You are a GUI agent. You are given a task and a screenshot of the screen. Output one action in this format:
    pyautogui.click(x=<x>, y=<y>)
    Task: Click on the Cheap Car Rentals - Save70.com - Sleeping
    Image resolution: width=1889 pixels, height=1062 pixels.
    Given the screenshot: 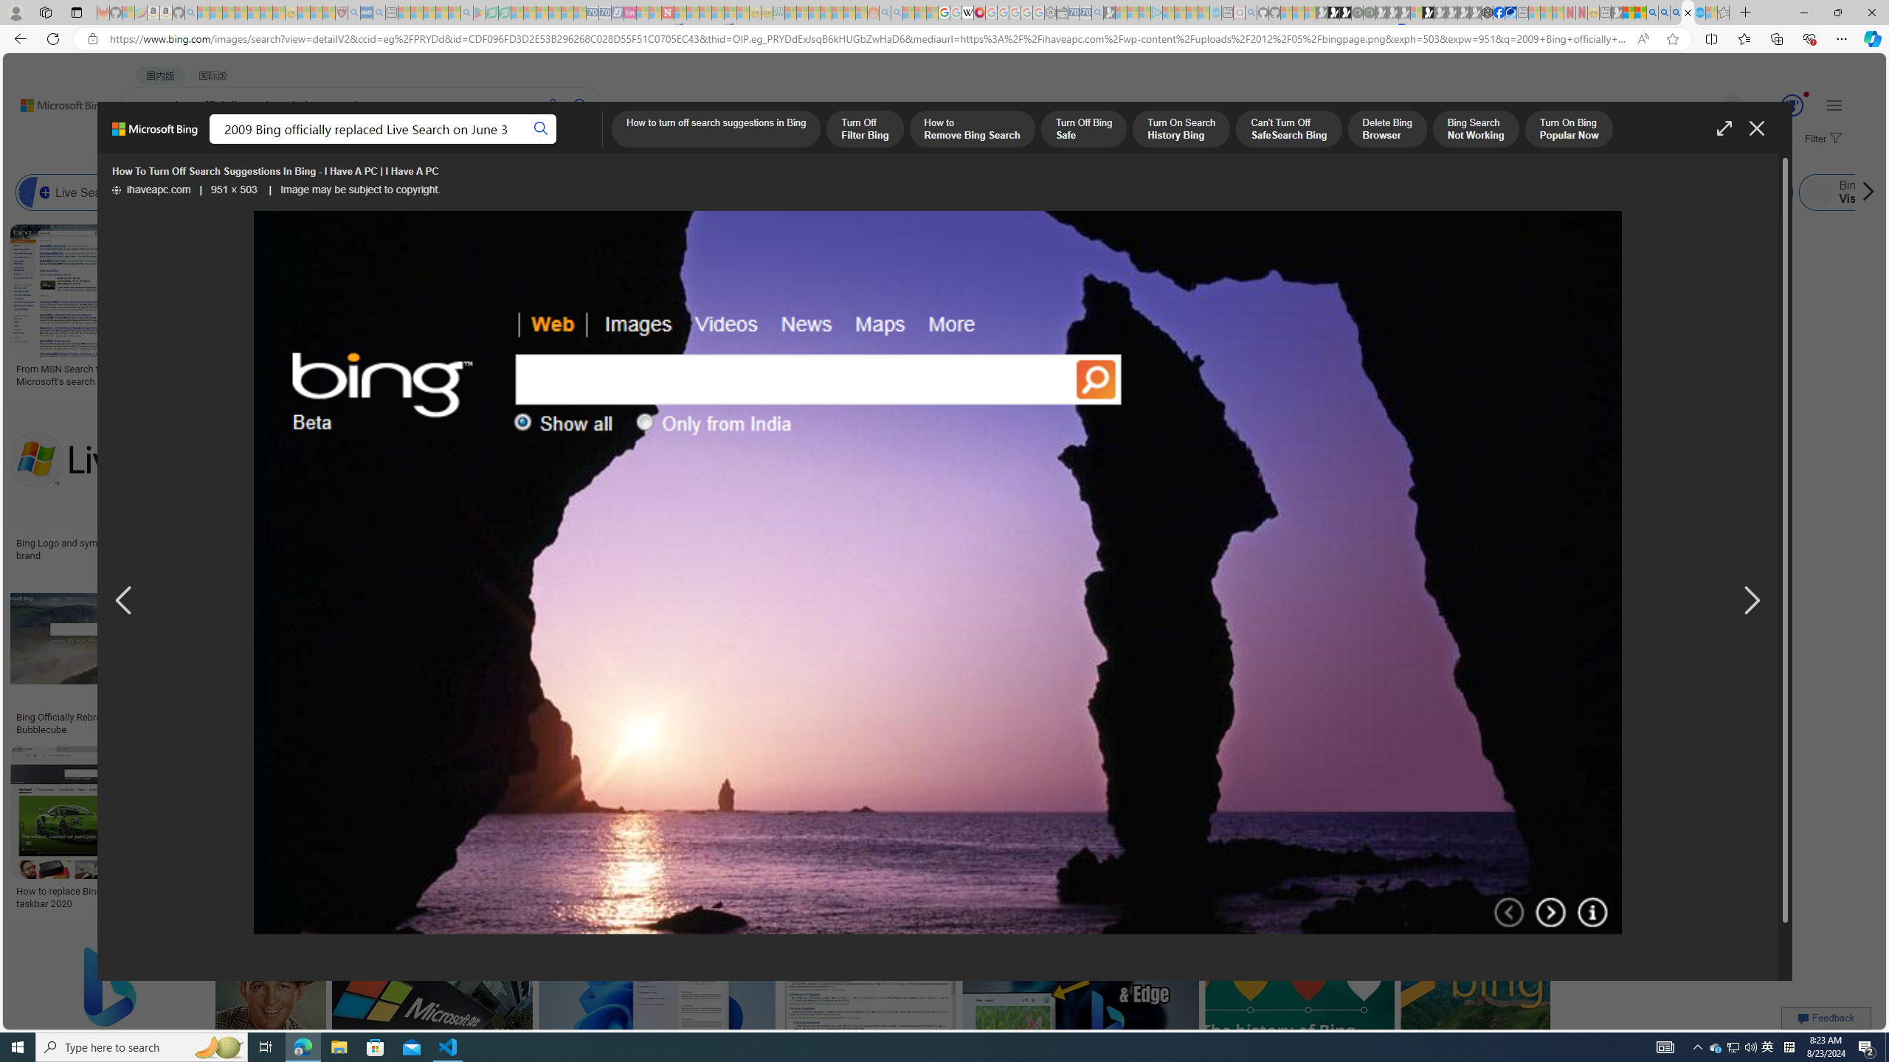 What is the action you would take?
    pyautogui.click(x=1085, y=13)
    